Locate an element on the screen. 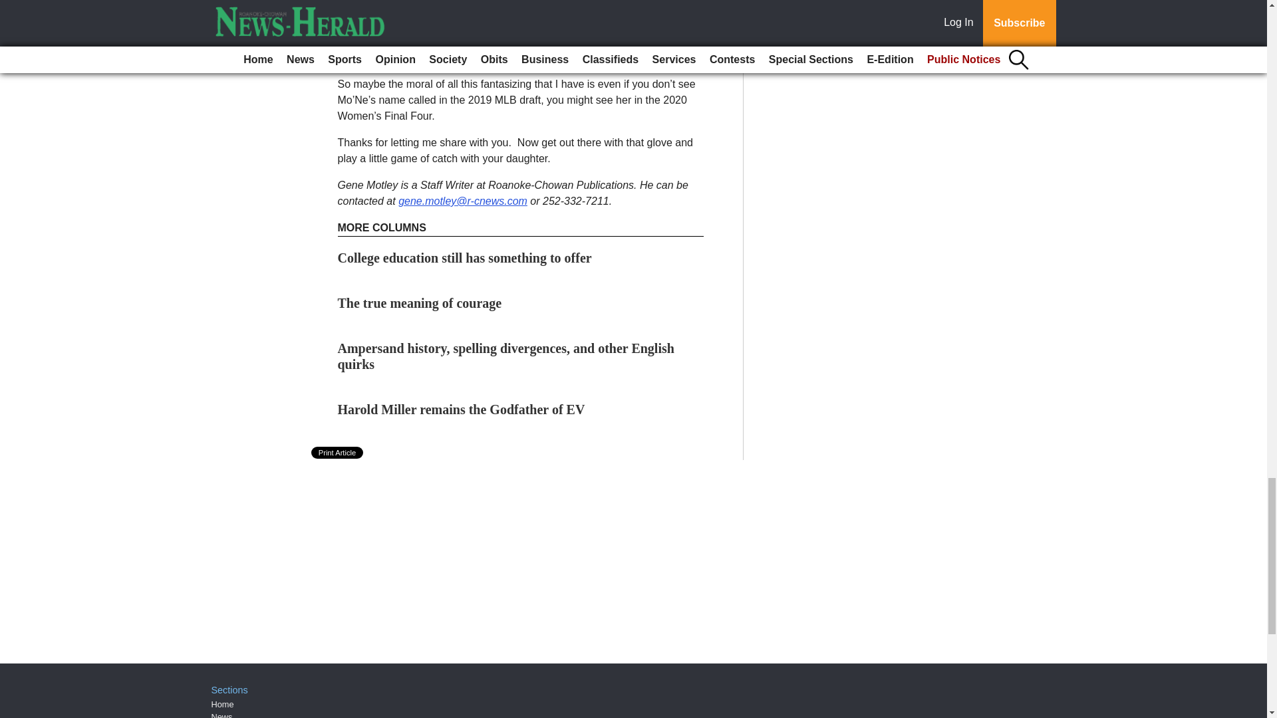  Harold Miller remains the Godfather of EV is located at coordinates (462, 410).